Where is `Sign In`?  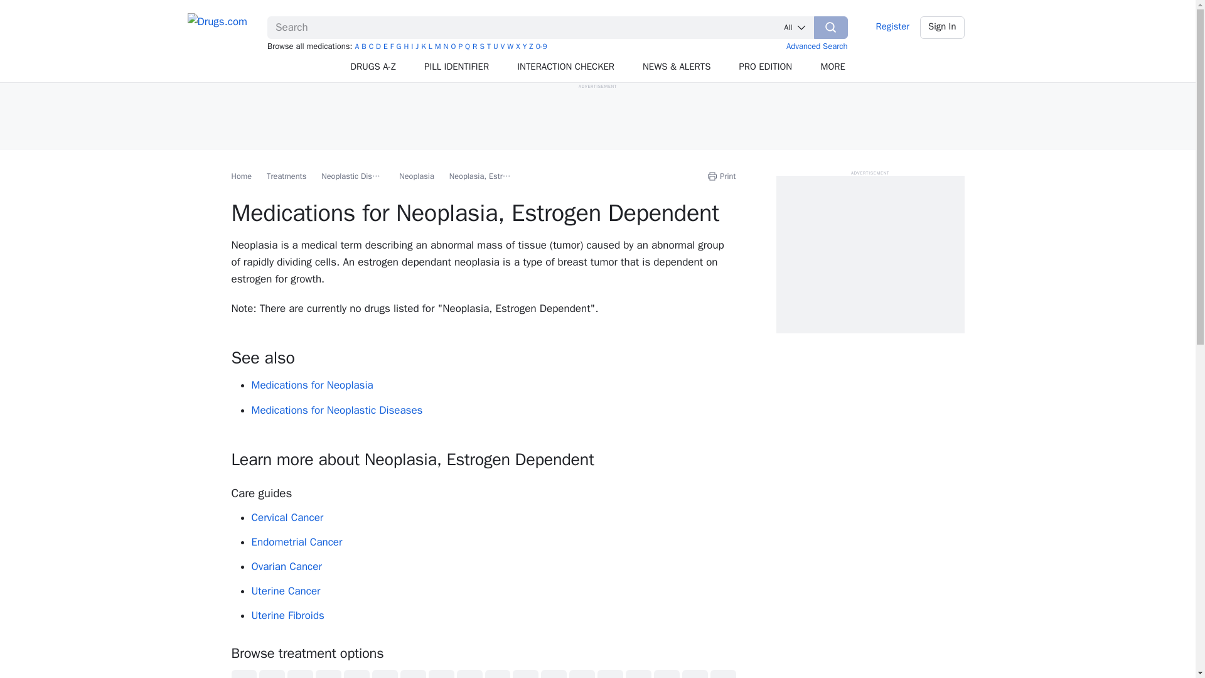
Sign In is located at coordinates (943, 27).